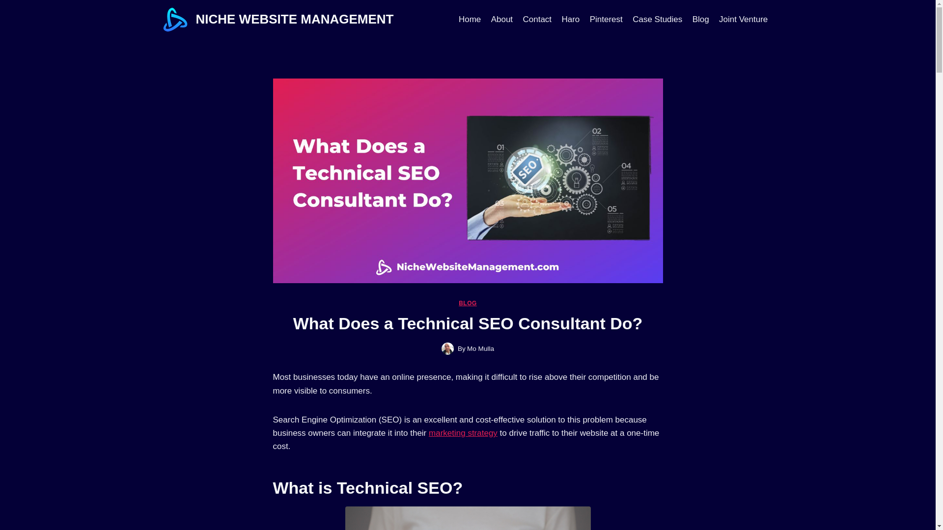 The height and width of the screenshot is (530, 943). I want to click on Blog, so click(700, 20).